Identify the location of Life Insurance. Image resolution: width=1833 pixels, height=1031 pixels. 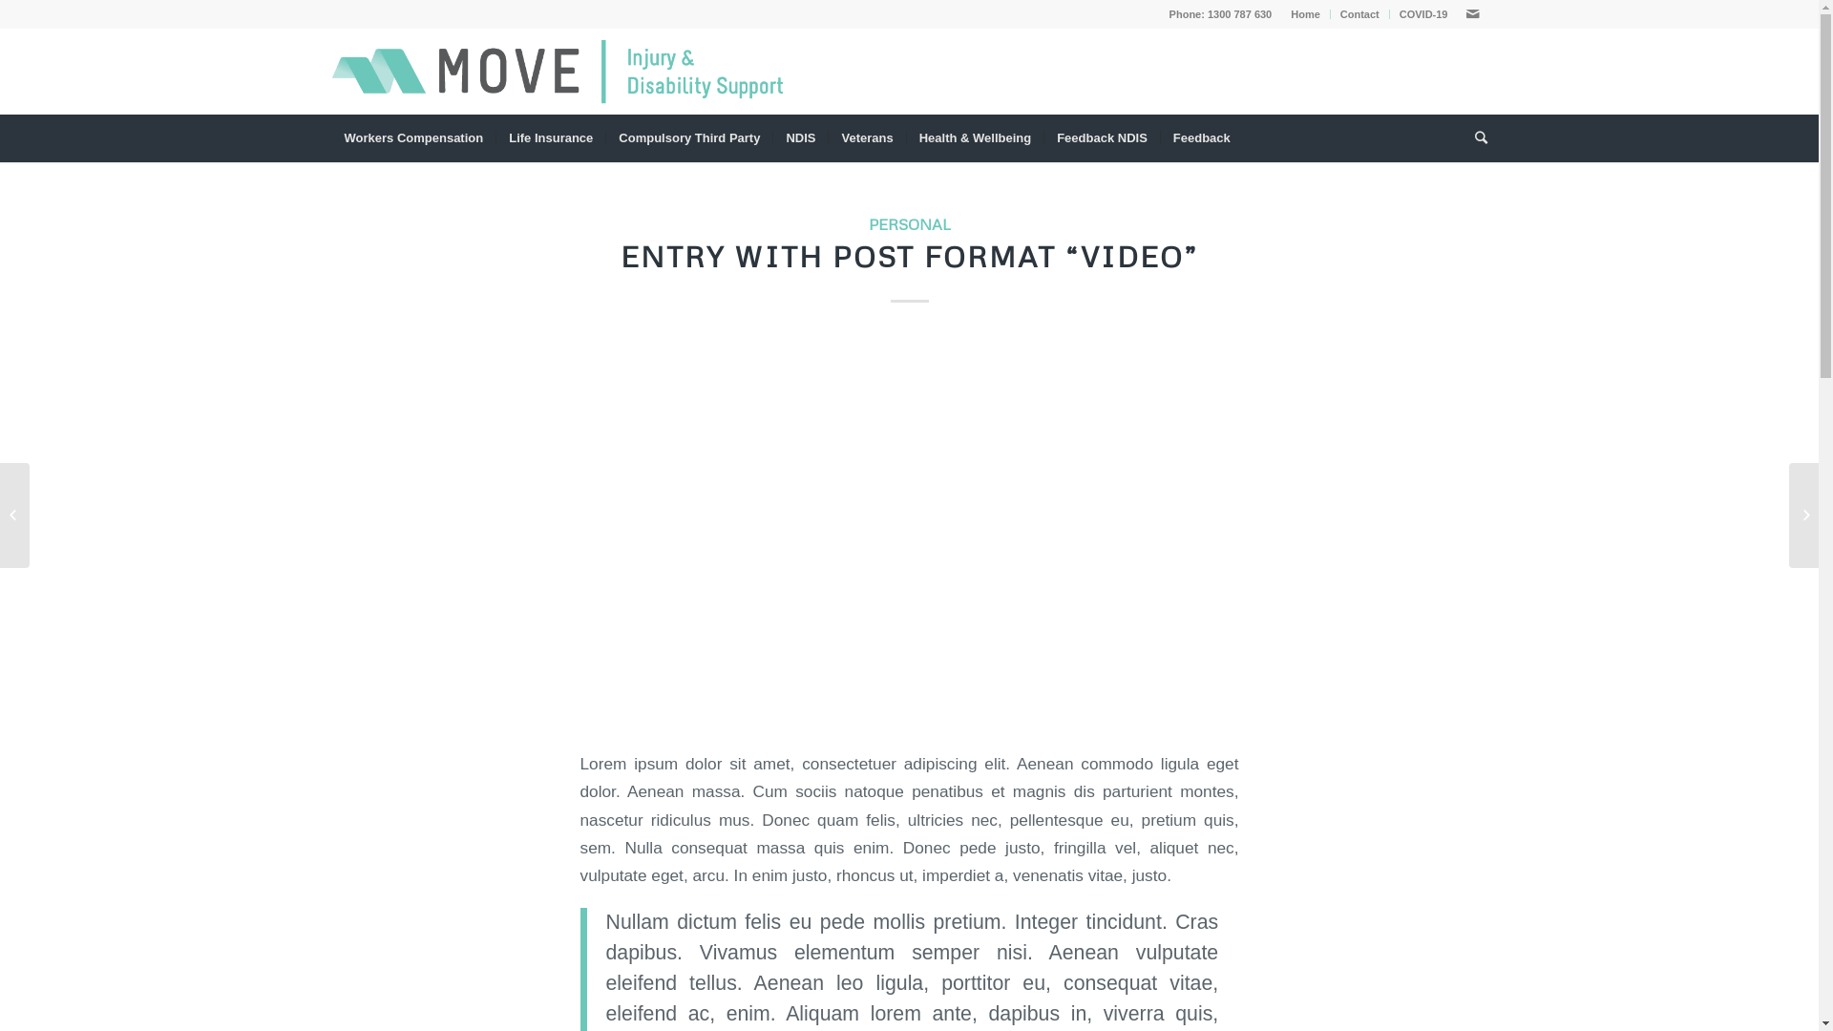
(550, 138).